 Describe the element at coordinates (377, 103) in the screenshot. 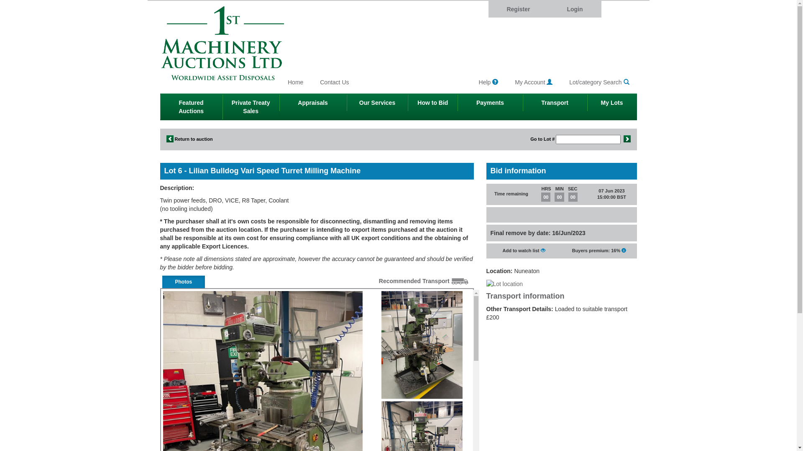

I see `Our Services` at that location.